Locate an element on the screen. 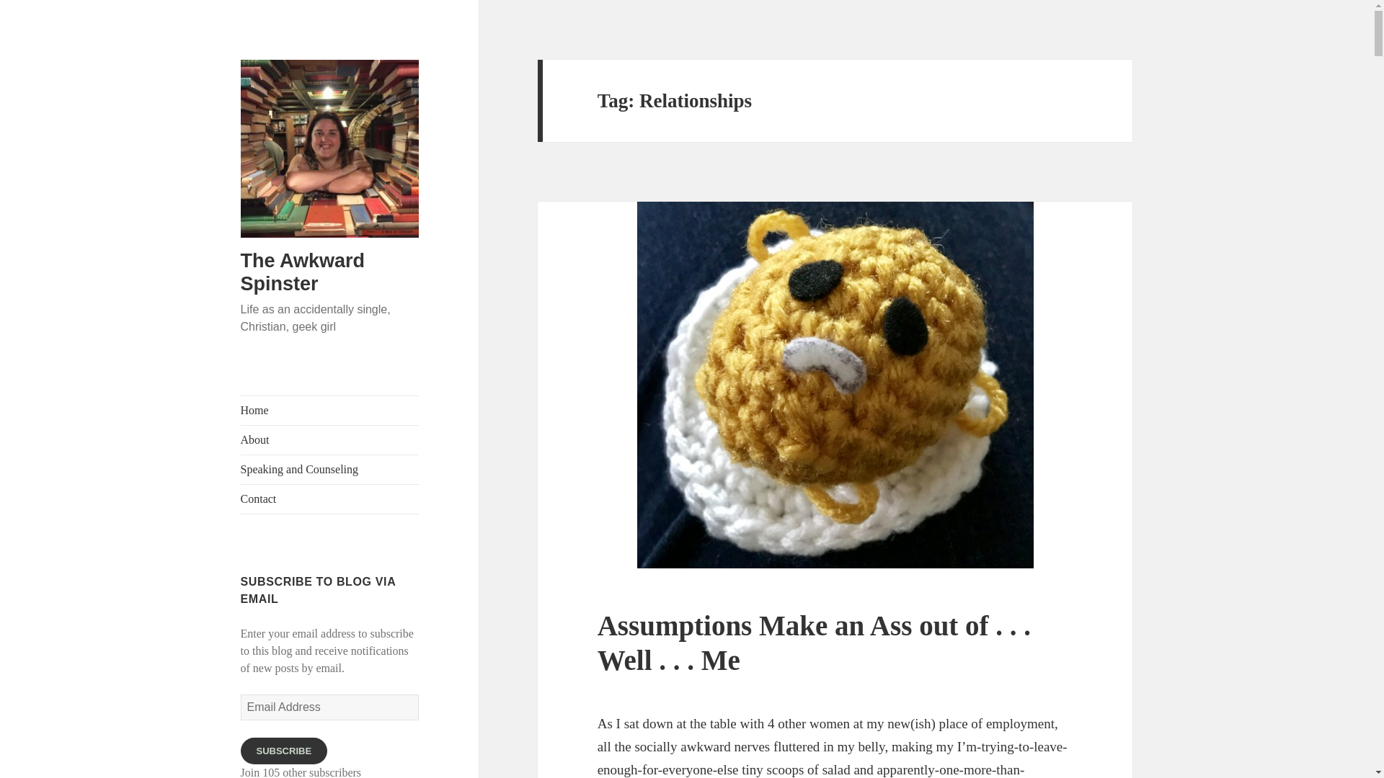 This screenshot has height=778, width=1384. Home is located at coordinates (330, 410).